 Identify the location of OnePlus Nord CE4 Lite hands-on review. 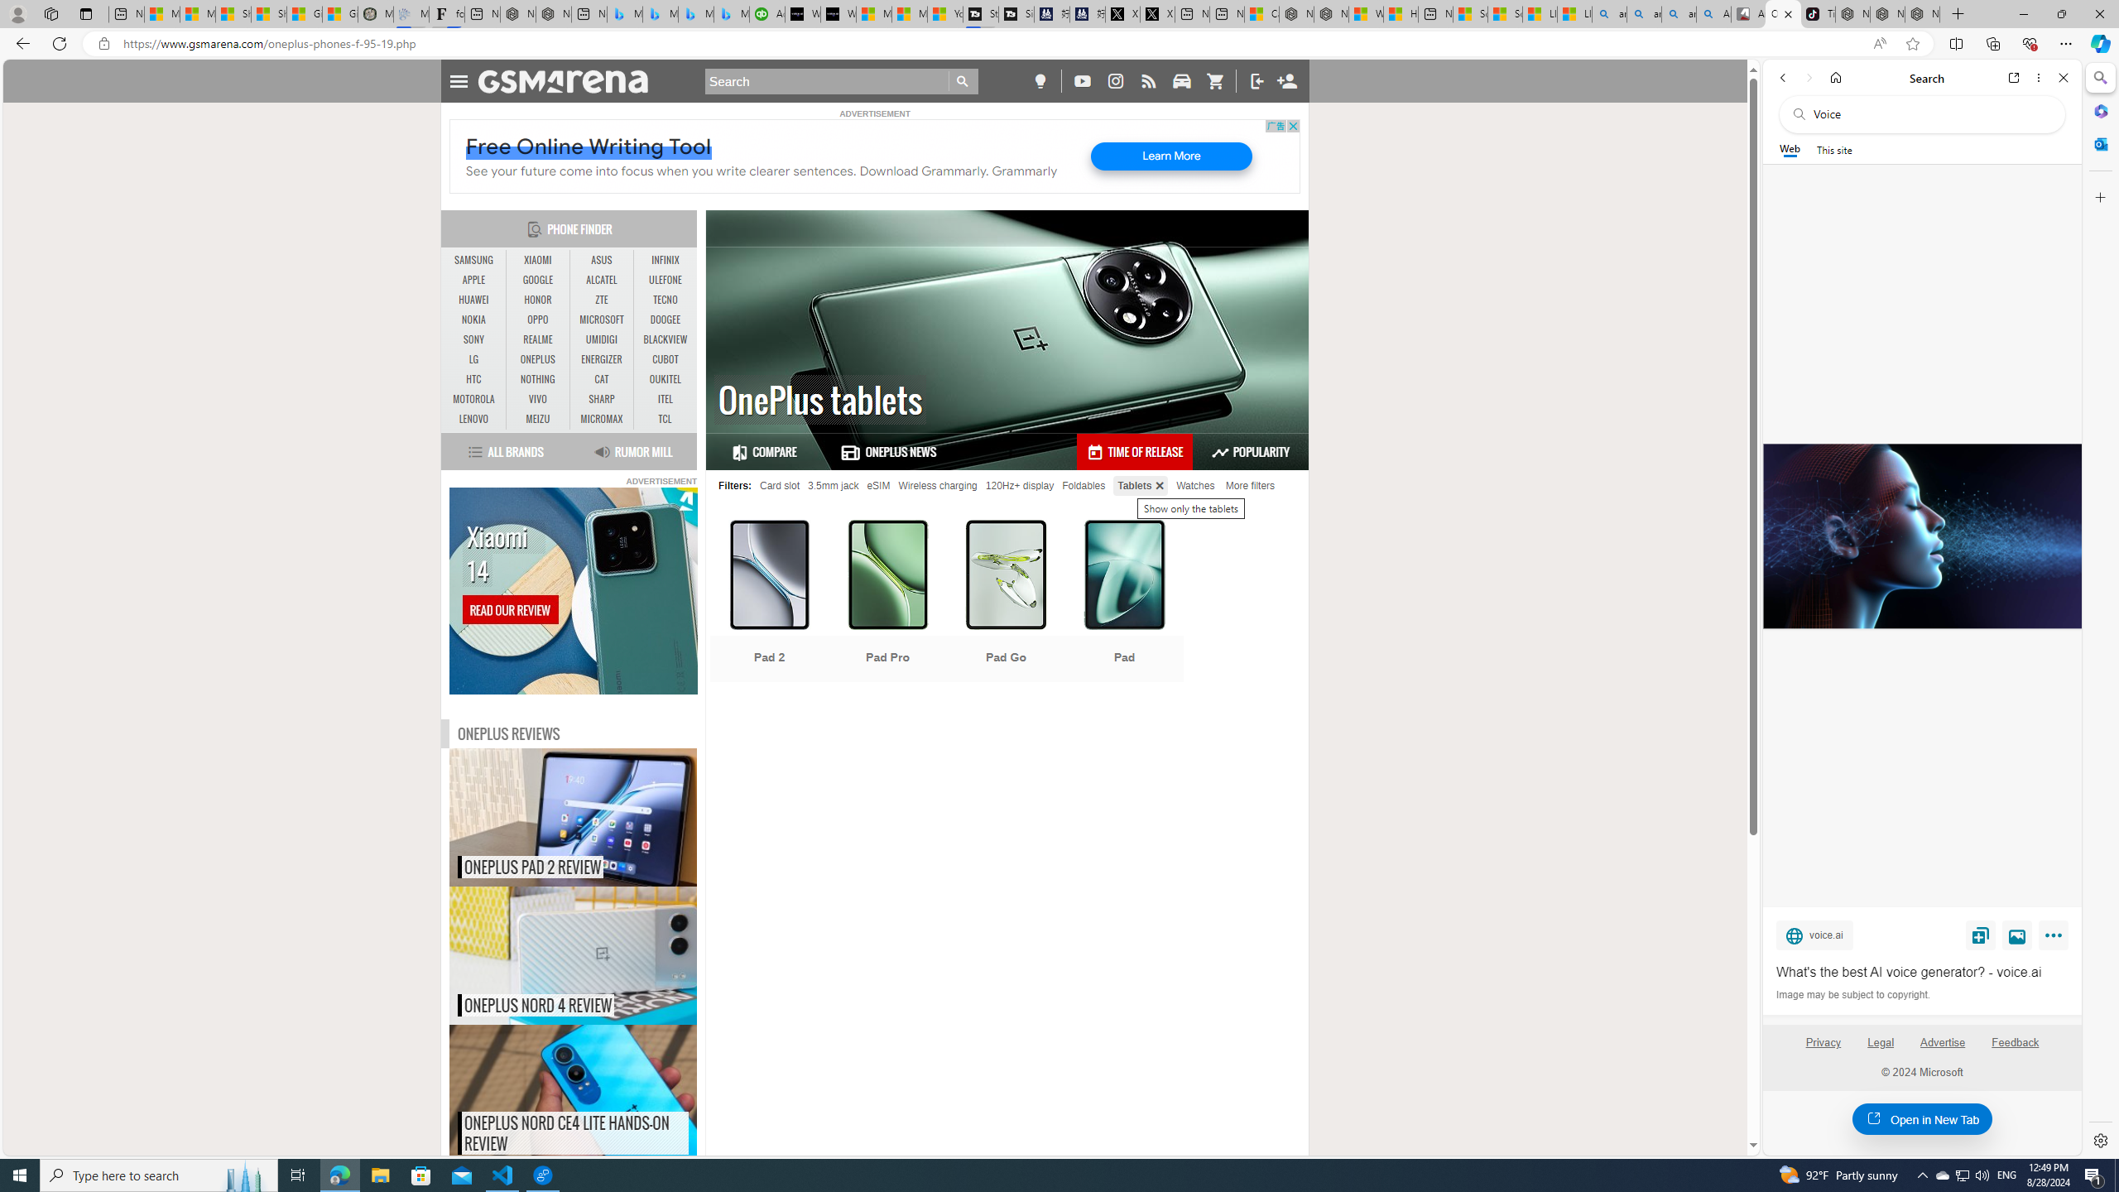
(608, 1094).